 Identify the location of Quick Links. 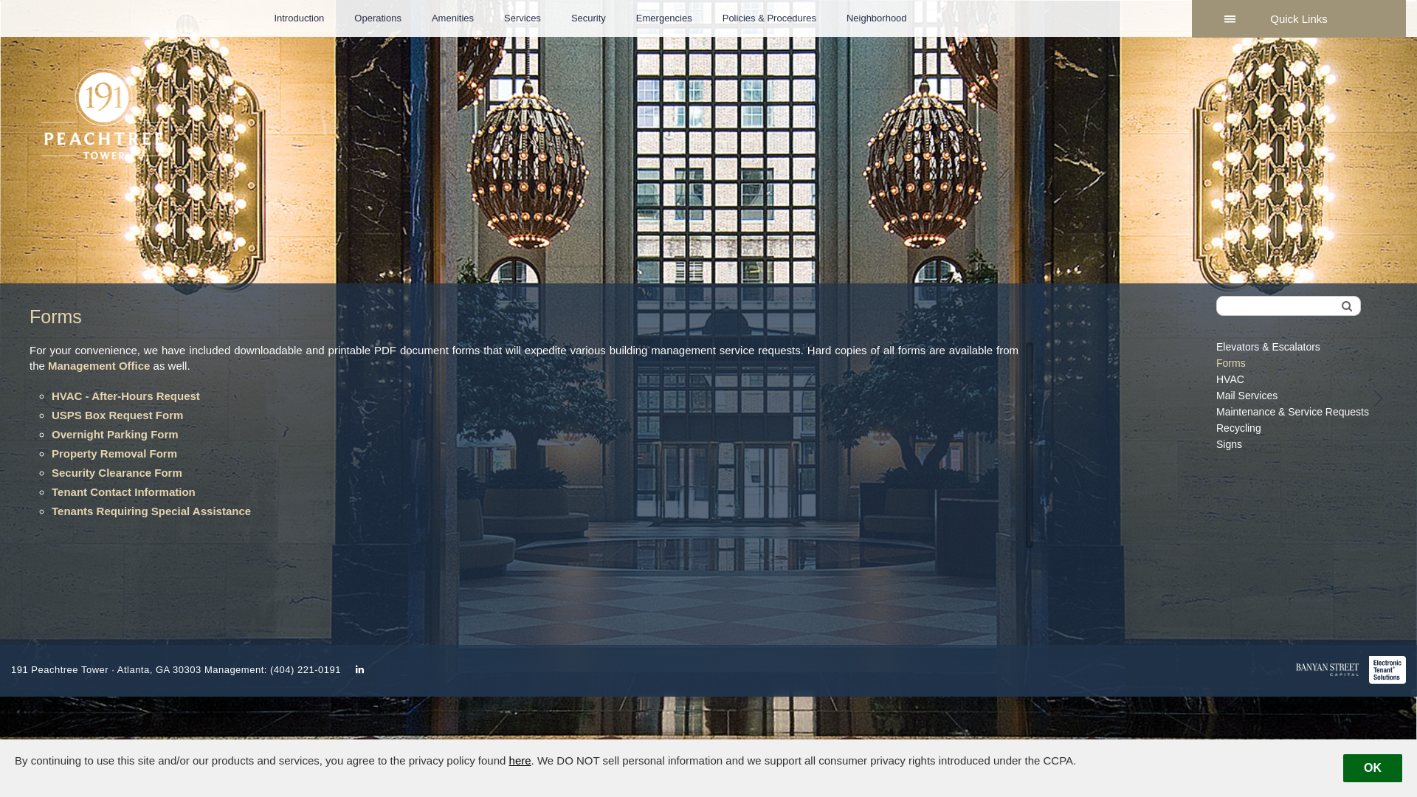
(1299, 19).